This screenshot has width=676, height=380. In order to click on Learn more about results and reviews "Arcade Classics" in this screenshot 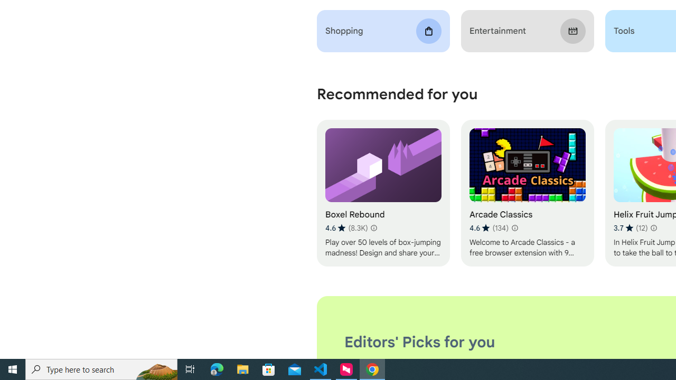, I will do `click(514, 228)`.